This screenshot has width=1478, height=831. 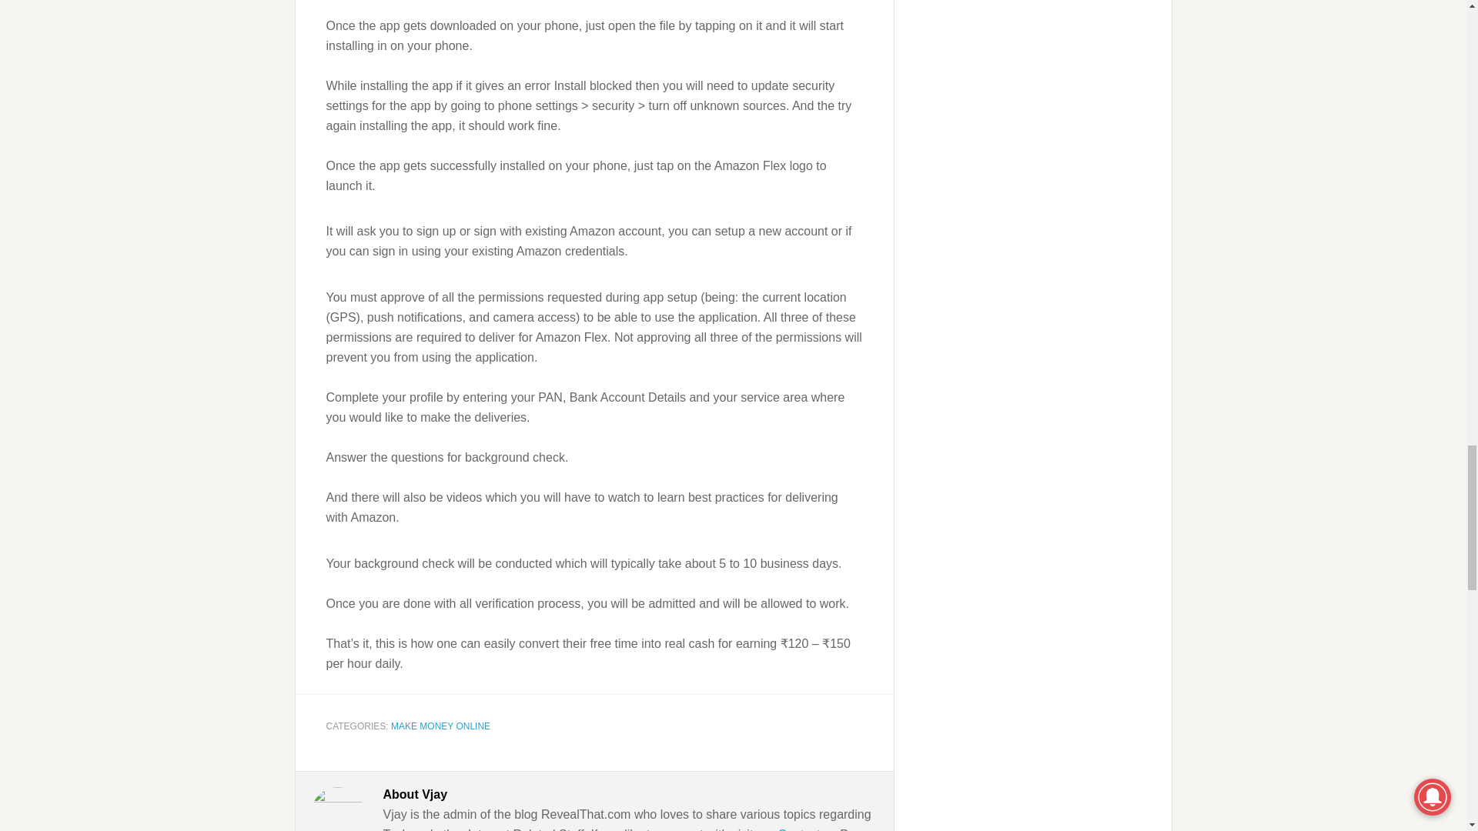 What do you see at coordinates (440, 726) in the screenshot?
I see `MAKE MONEY ONLINE` at bounding box center [440, 726].